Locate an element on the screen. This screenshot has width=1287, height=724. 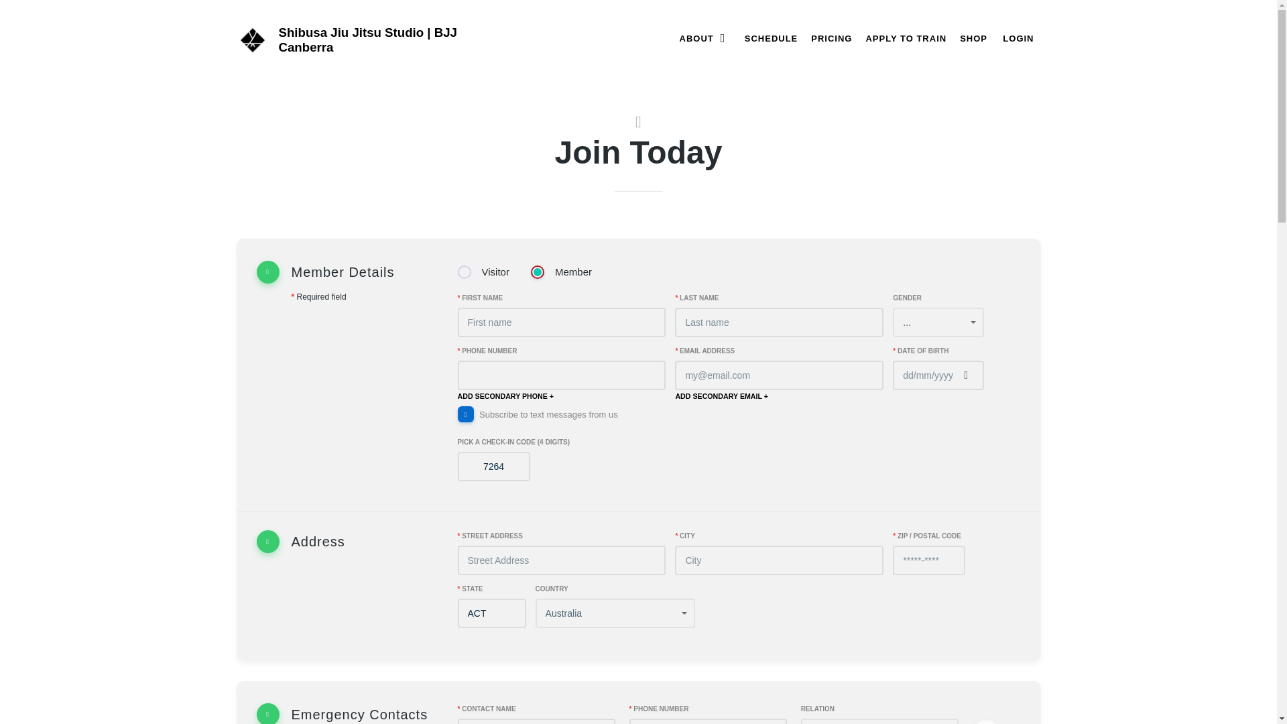
SHOP is located at coordinates (973, 38).